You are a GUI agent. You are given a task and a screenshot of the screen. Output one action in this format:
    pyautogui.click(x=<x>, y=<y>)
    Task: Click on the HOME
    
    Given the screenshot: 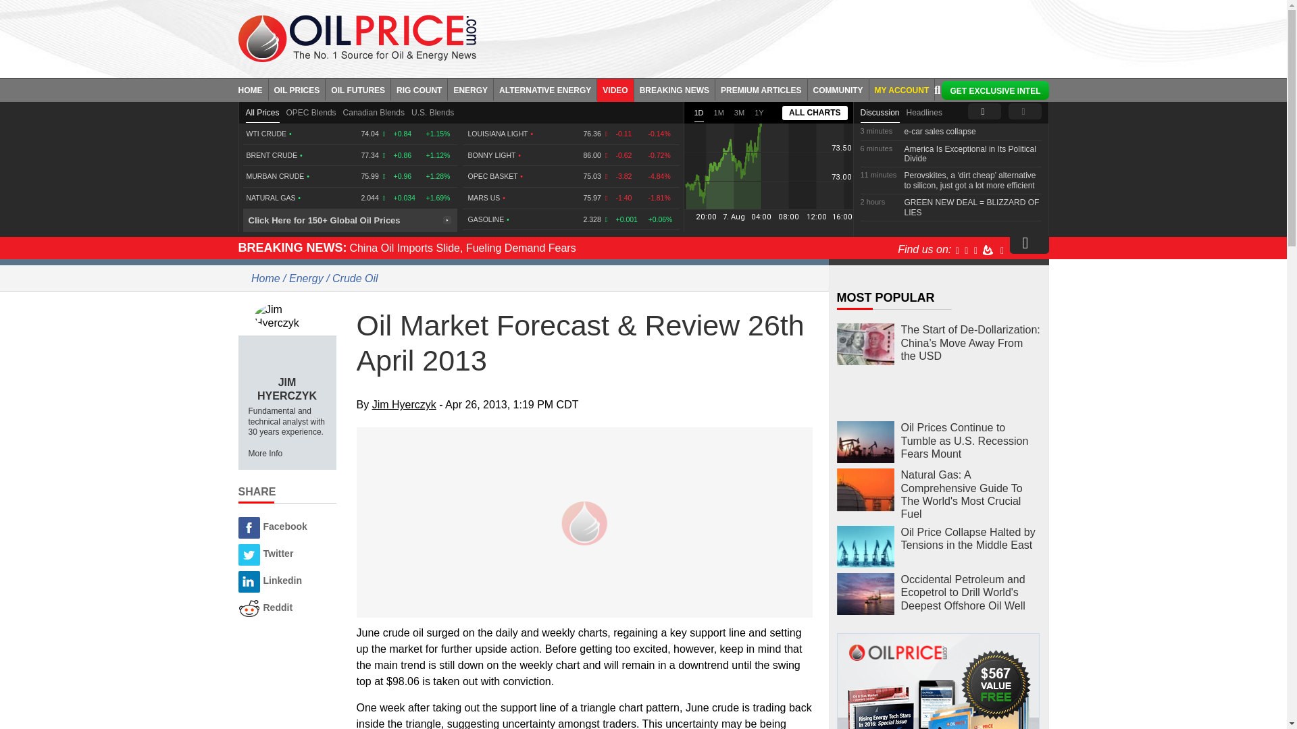 What is the action you would take?
    pyautogui.click(x=253, y=89)
    